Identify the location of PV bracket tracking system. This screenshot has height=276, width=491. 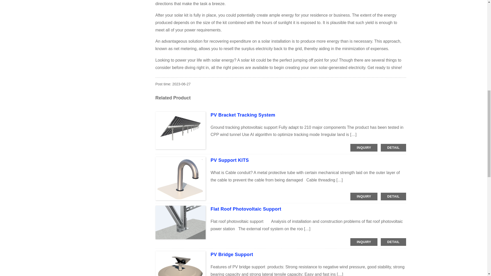
(243, 115).